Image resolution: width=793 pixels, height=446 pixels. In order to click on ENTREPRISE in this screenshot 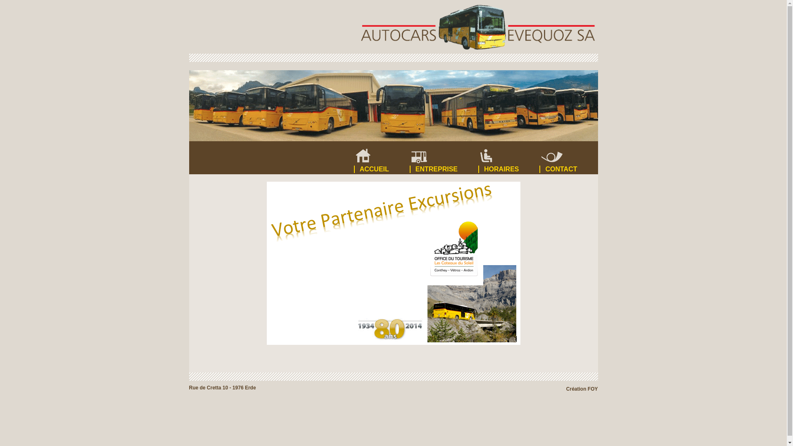, I will do `click(444, 157)`.